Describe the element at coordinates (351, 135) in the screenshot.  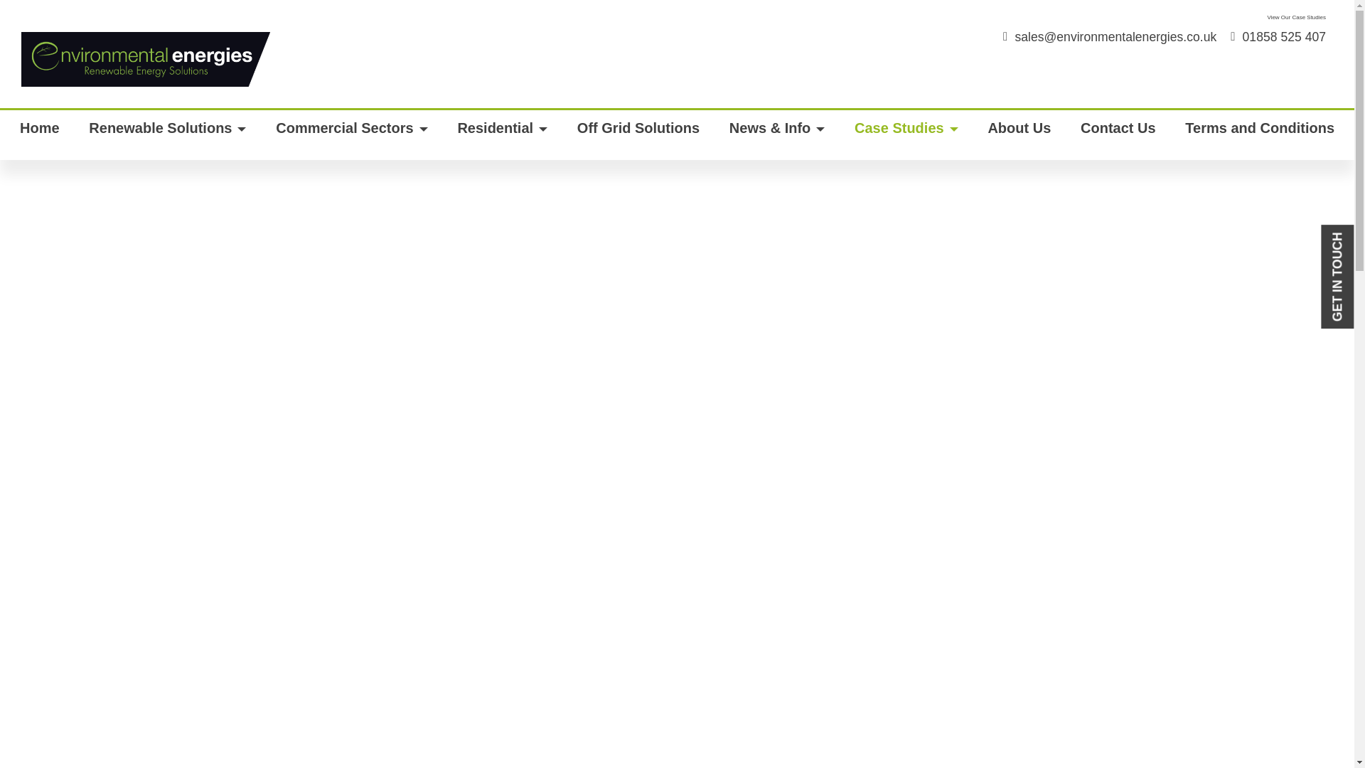
I see `Commercial Sectors` at that location.